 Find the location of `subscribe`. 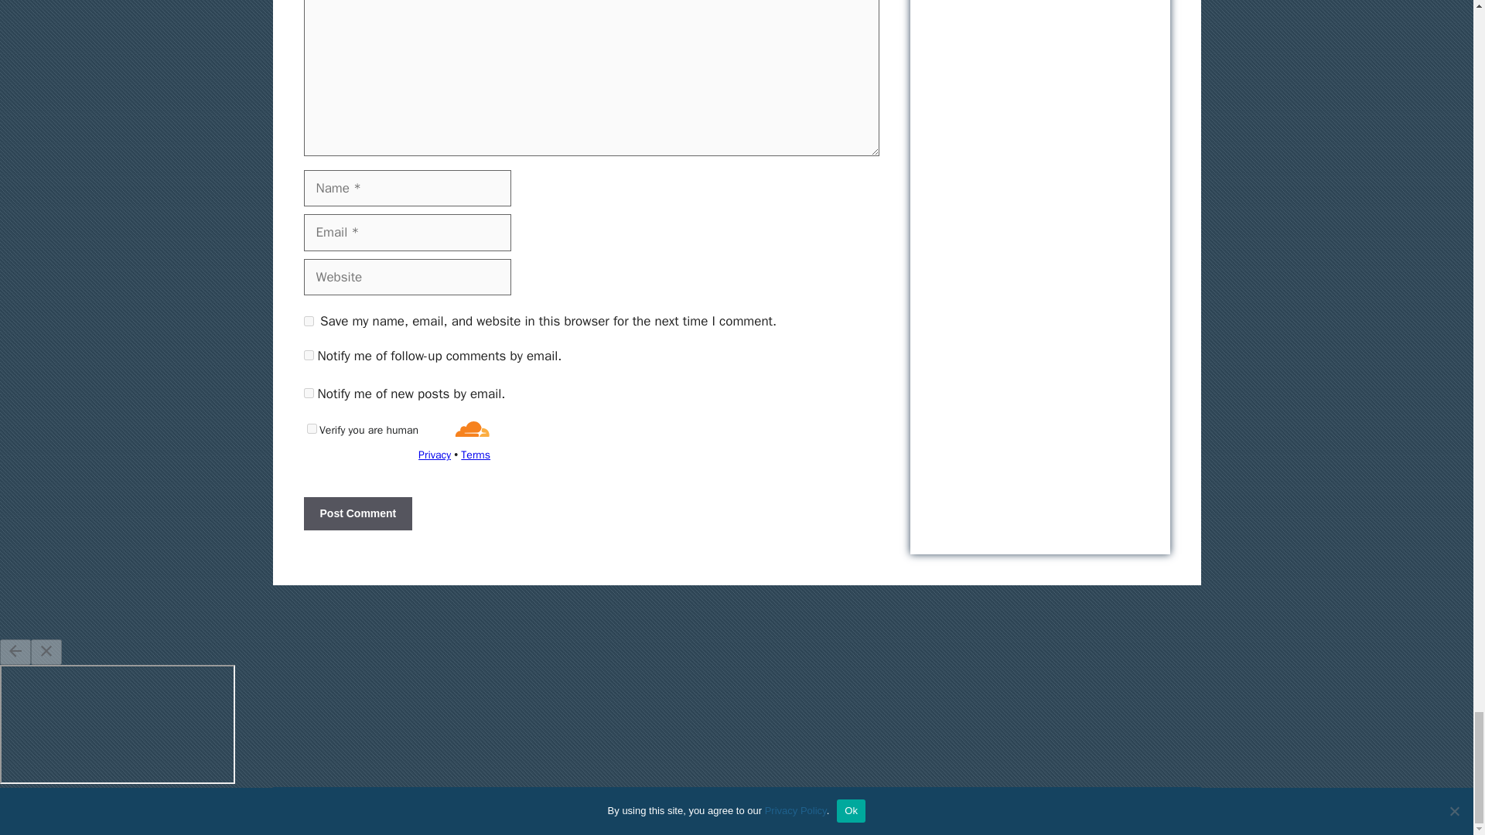

subscribe is located at coordinates (308, 393).